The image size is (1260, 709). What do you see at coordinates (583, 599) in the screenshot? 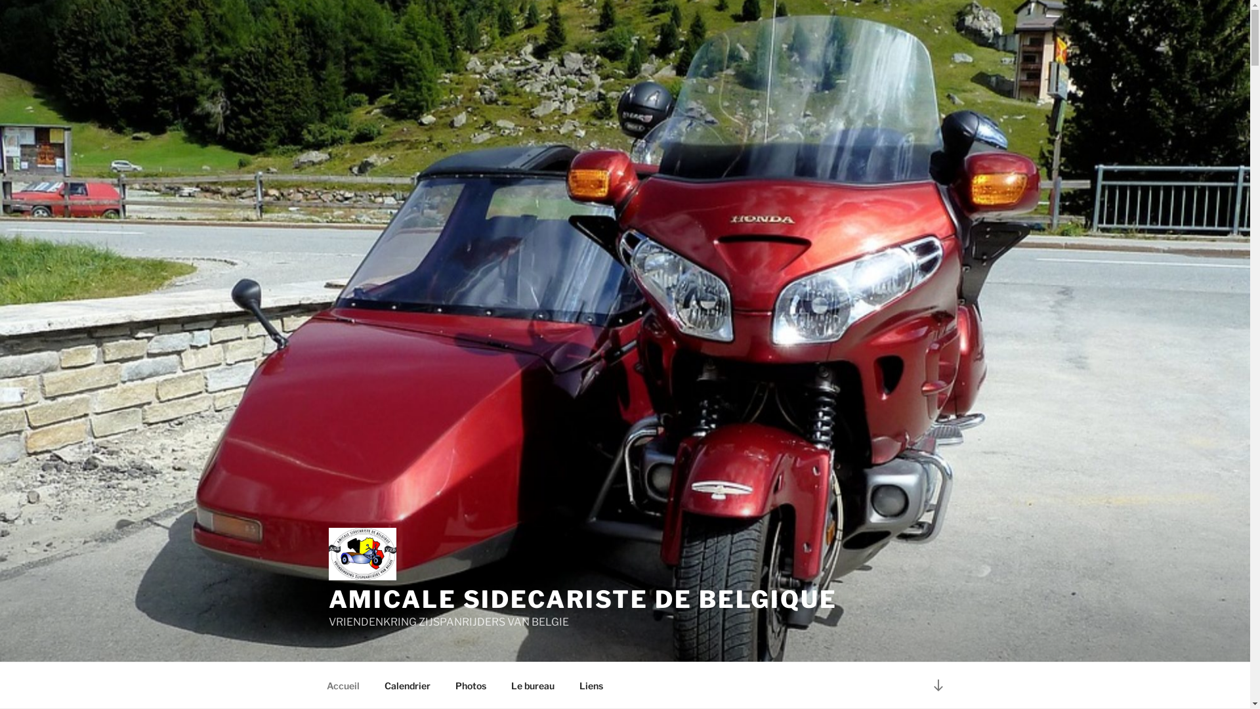
I see `AMICALE SIDECARISTE DE BELGIQUE` at bounding box center [583, 599].